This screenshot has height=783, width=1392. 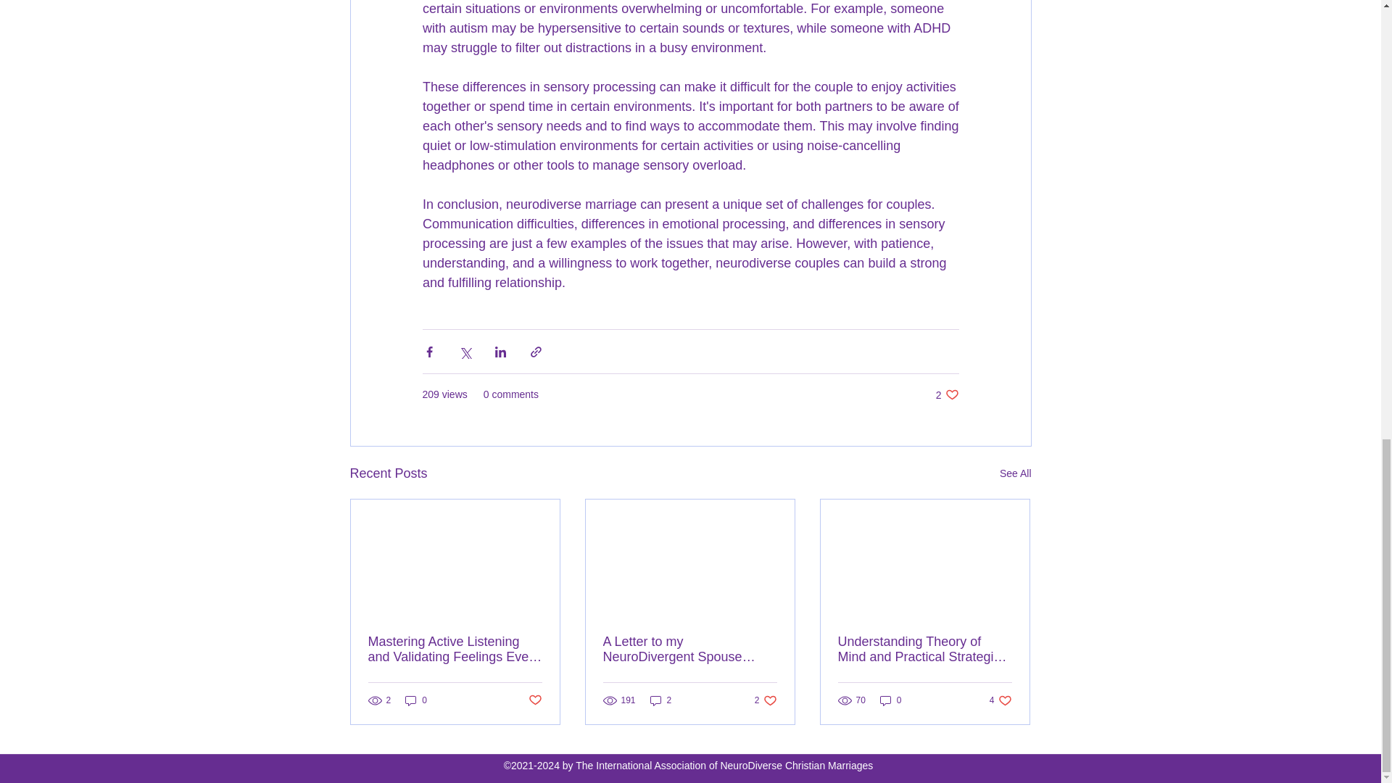 I want to click on 0, so click(x=766, y=700).